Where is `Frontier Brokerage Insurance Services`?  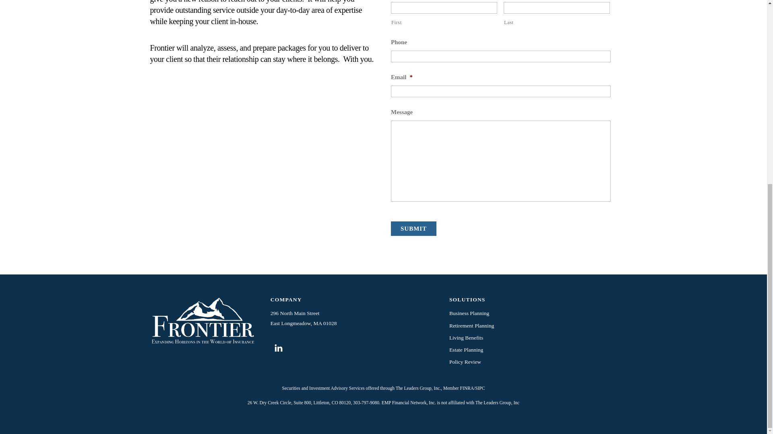 Frontier Brokerage Insurance Services is located at coordinates (202, 342).